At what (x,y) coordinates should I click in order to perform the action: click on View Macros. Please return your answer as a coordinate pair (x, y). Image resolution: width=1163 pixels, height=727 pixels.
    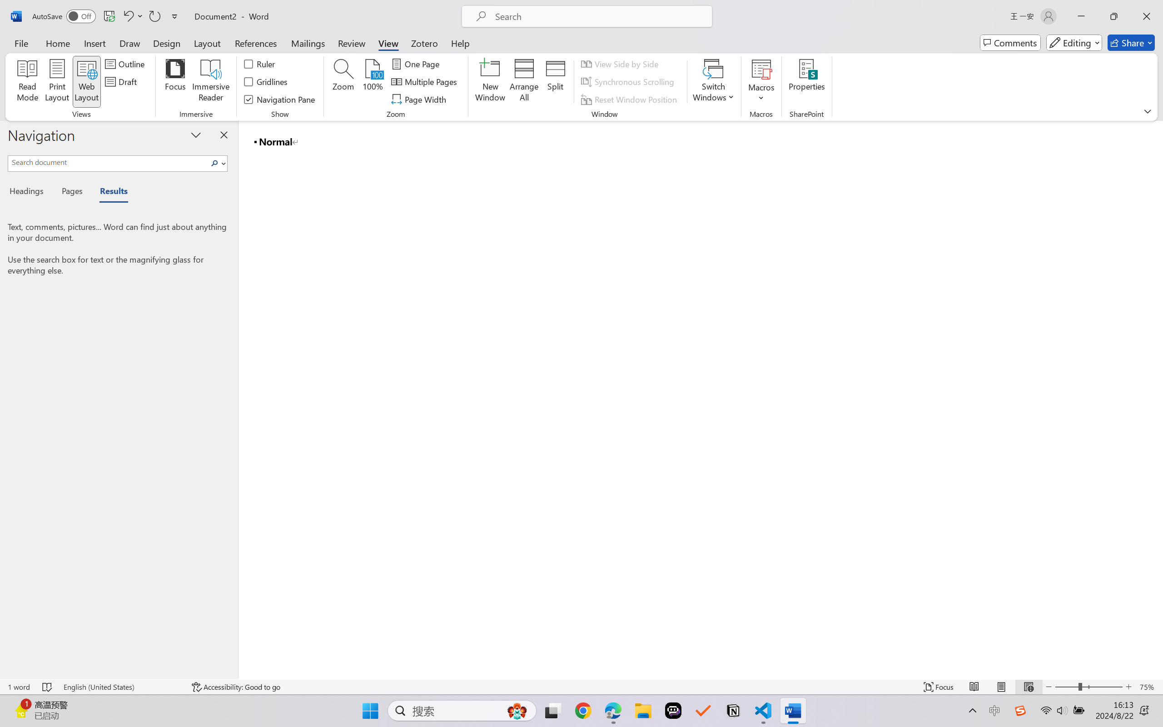
    Looking at the image, I should click on (761, 69).